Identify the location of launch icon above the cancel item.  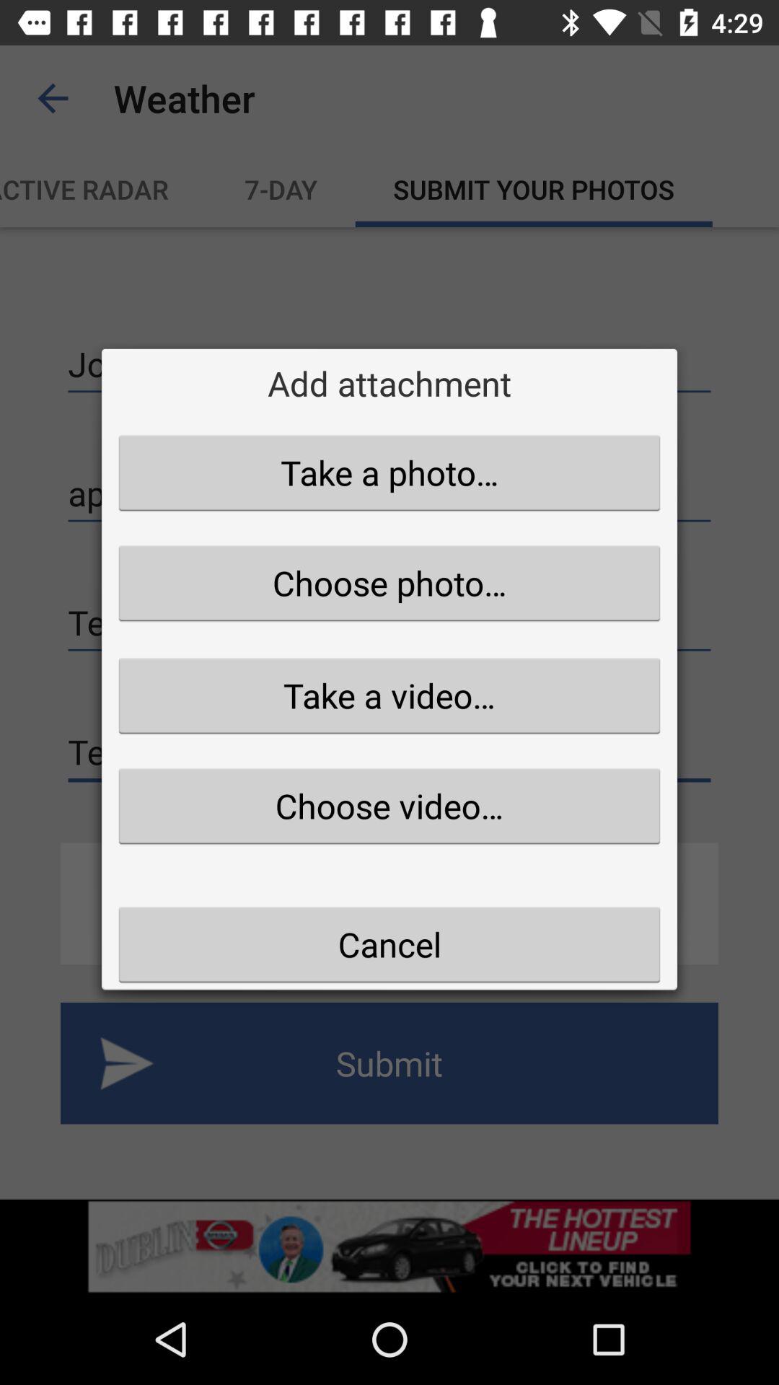
(389, 806).